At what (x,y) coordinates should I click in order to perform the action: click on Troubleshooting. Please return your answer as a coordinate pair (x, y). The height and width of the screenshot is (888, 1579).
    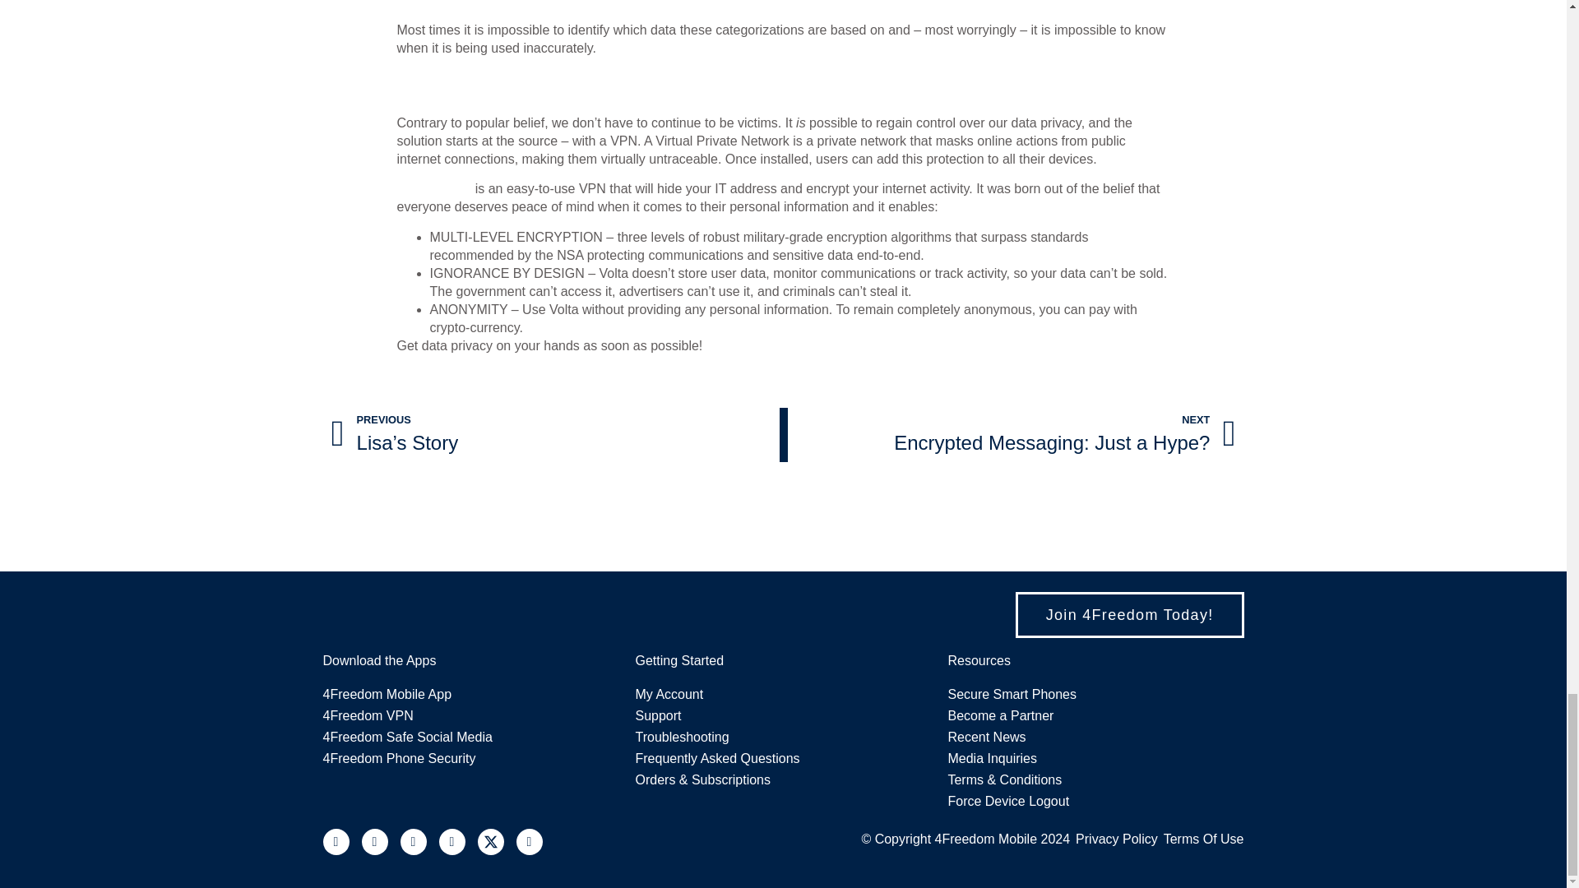
    Looking at the image, I should click on (1012, 434).